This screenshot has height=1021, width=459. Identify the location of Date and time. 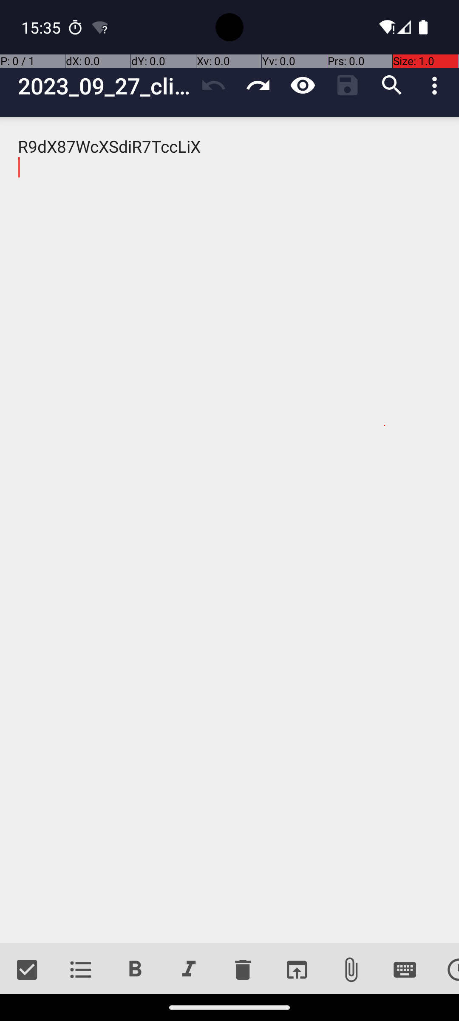
(445, 970).